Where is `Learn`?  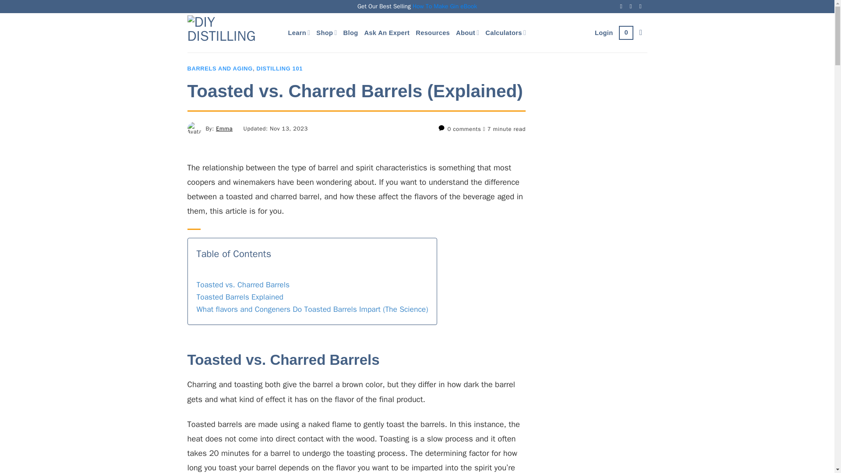 Learn is located at coordinates (299, 32).